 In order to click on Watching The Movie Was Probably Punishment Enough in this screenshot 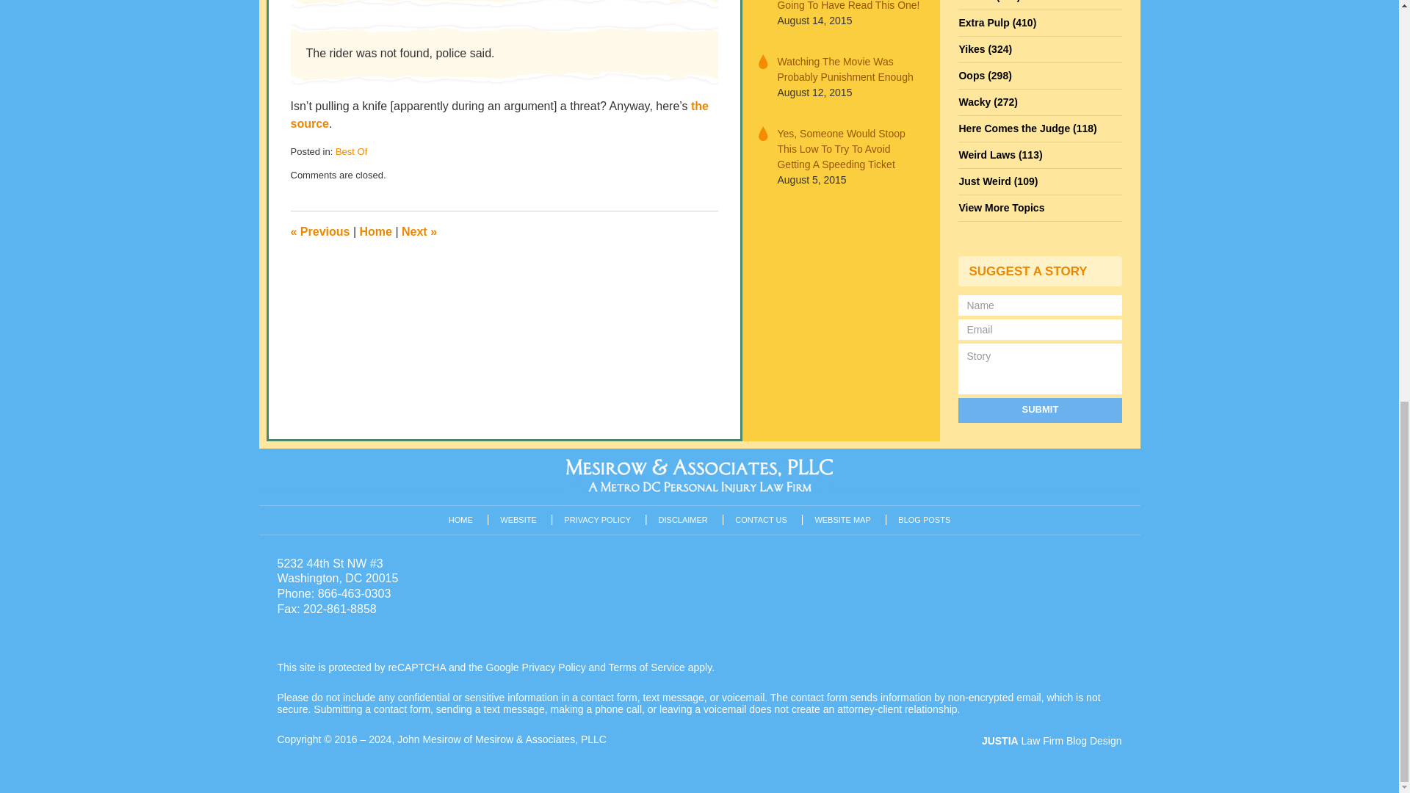, I will do `click(849, 69)`.